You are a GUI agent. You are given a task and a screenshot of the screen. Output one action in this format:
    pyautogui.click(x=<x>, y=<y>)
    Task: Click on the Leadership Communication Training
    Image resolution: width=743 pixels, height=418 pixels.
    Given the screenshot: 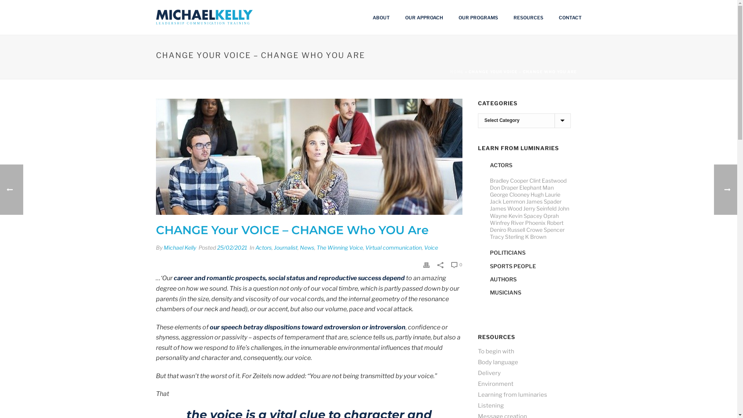 What is the action you would take?
    pyautogui.click(x=204, y=17)
    